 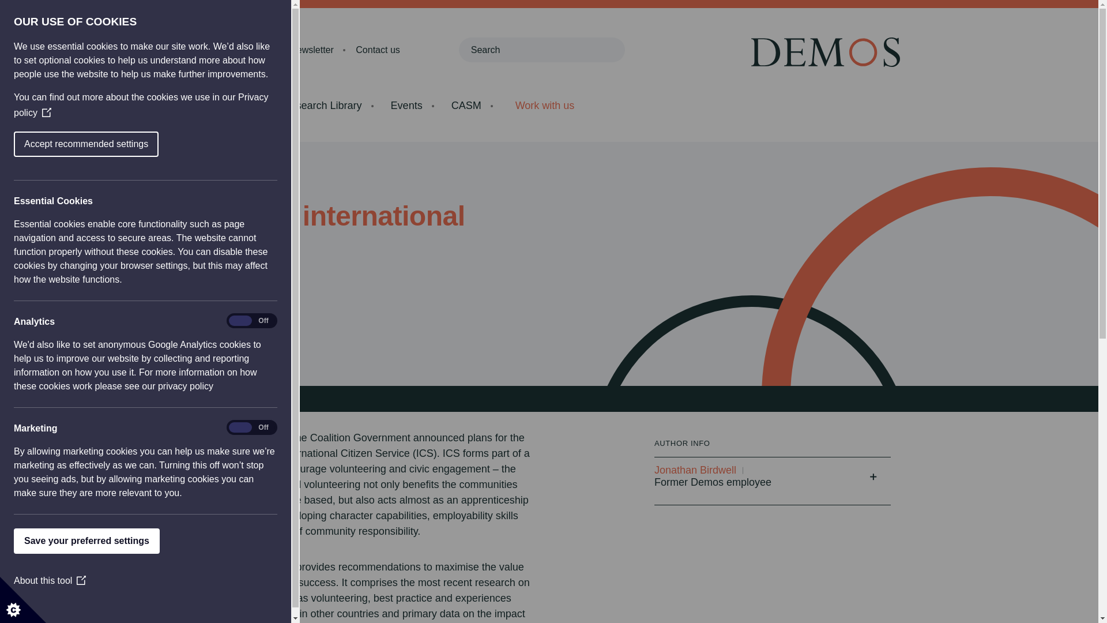 What do you see at coordinates (227, 105) in the screenshot?
I see `What we do` at bounding box center [227, 105].